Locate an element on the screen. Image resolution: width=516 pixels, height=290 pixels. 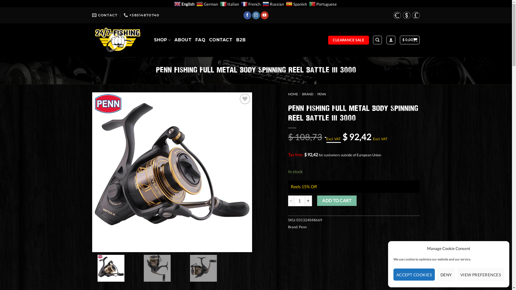
Russian is located at coordinates (274, 3).